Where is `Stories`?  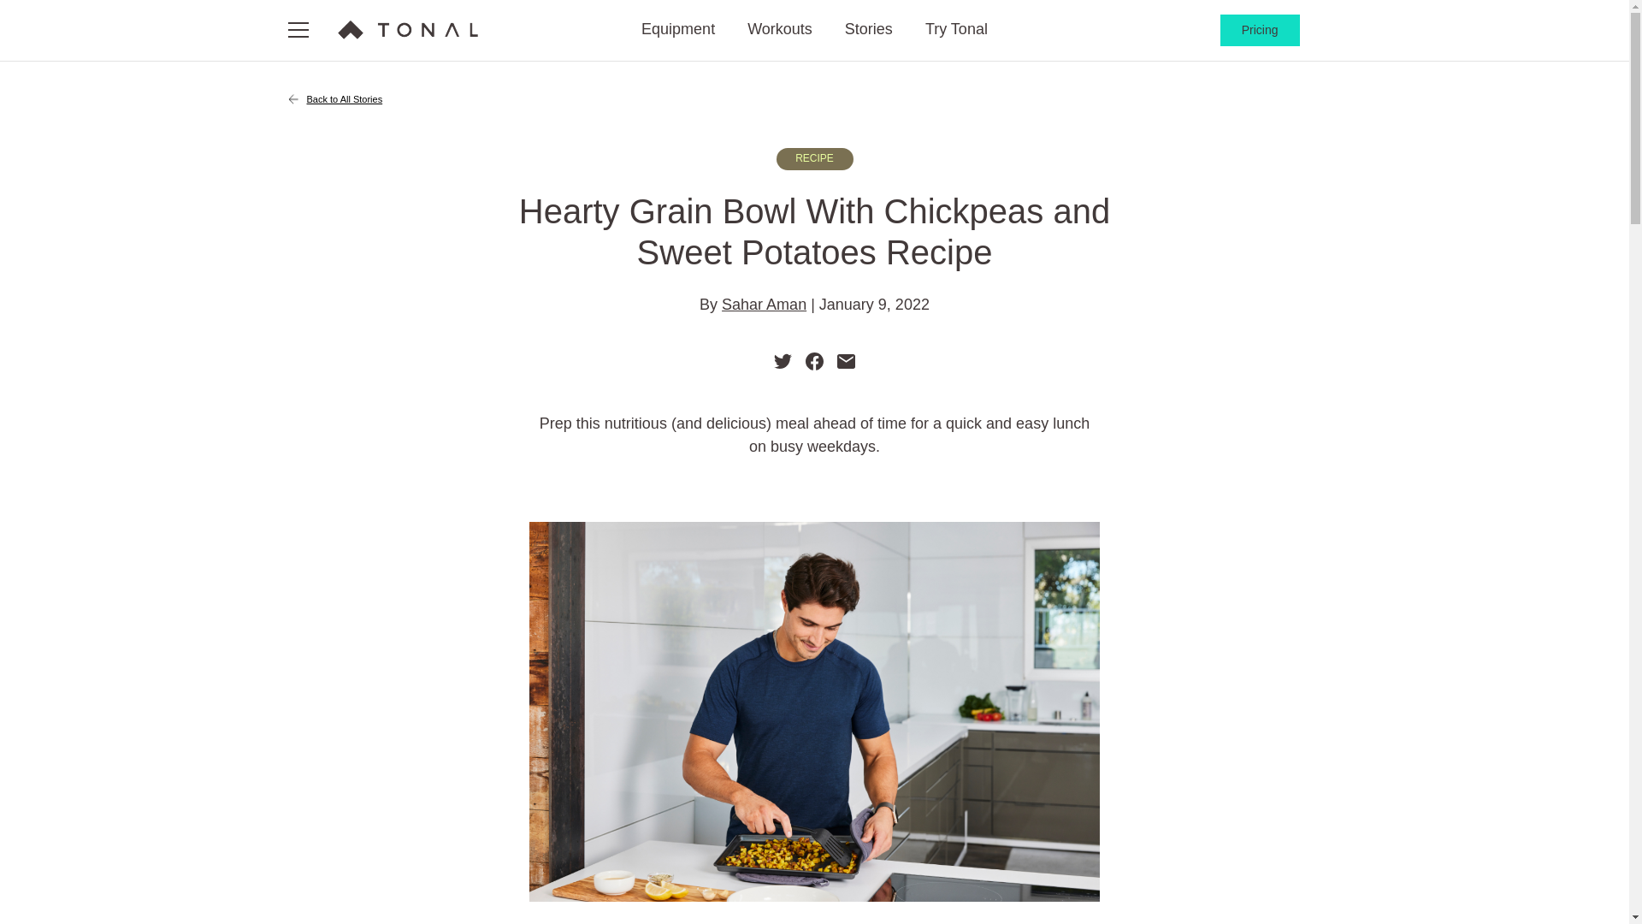
Stories is located at coordinates (869, 30).